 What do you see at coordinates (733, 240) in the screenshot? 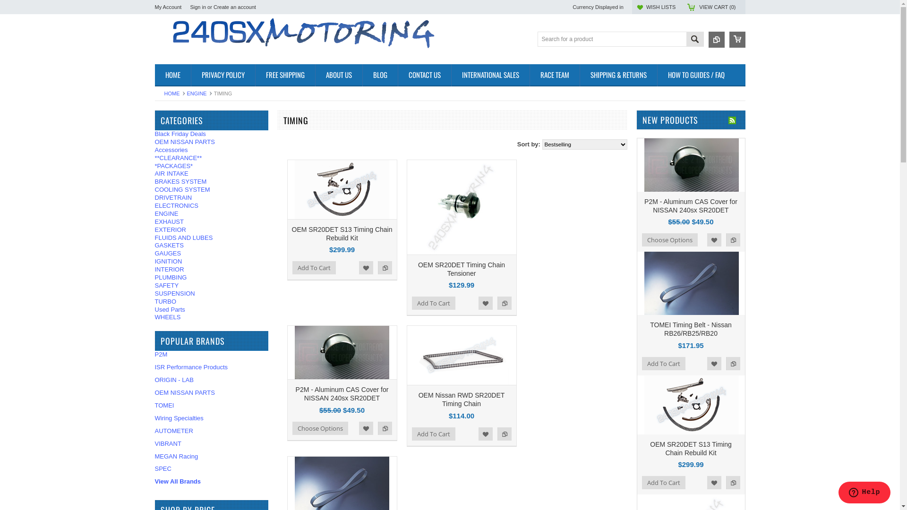
I see `Add to Compare` at bounding box center [733, 240].